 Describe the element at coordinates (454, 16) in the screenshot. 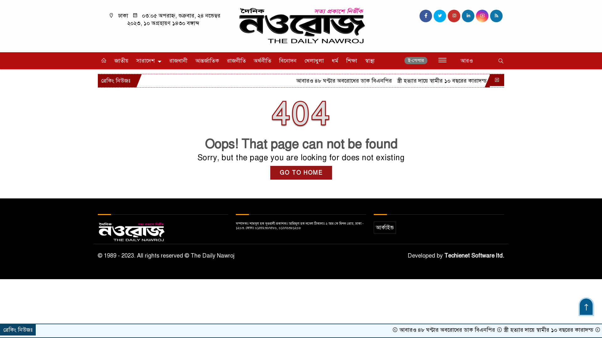

I see `instagram` at that location.